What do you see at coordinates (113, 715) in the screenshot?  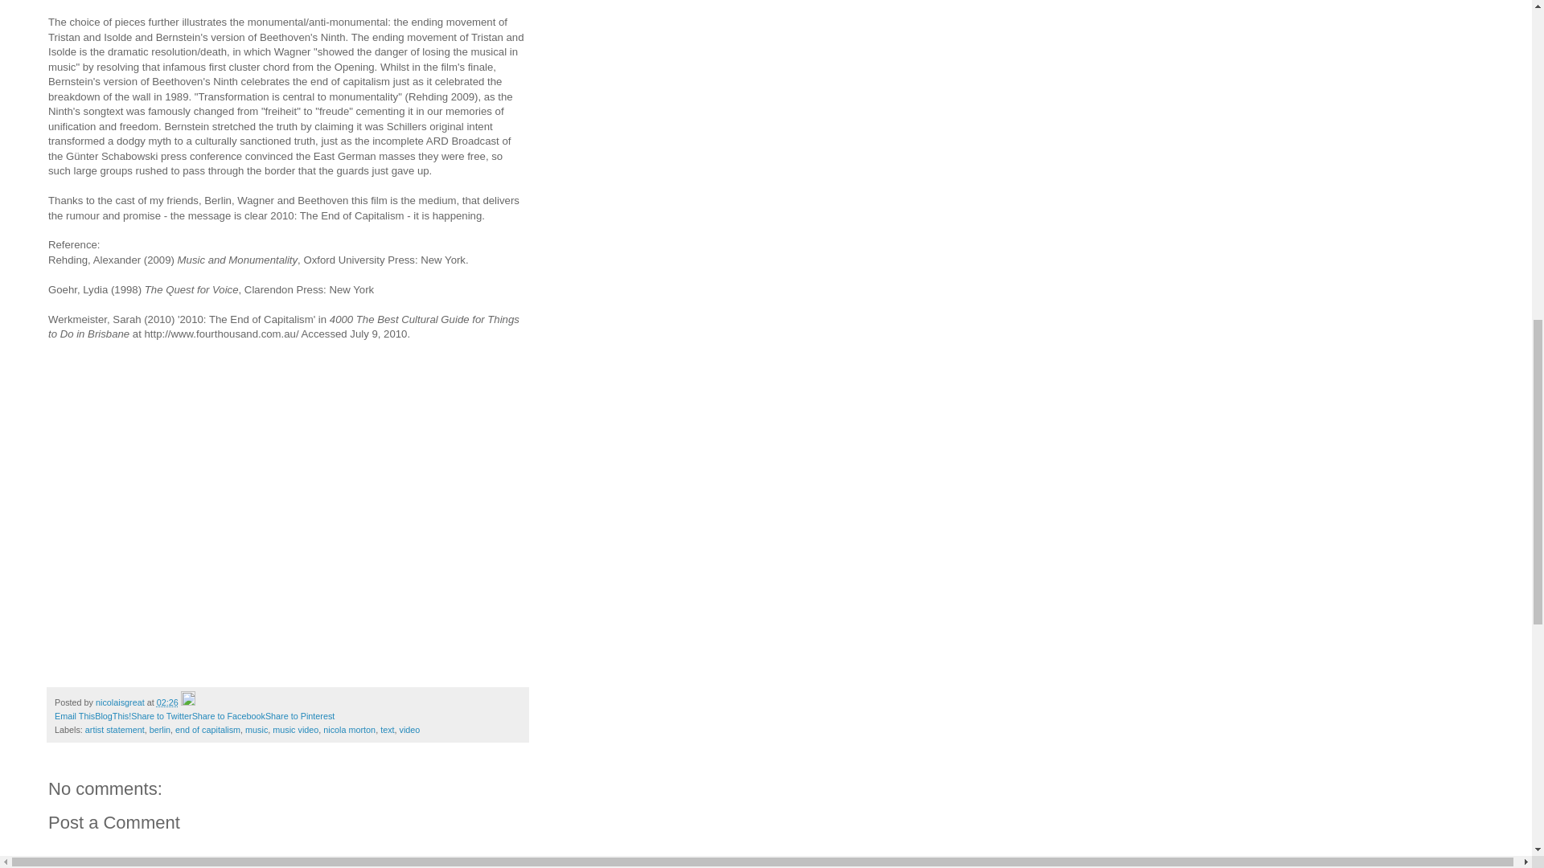 I see `BlogThis!` at bounding box center [113, 715].